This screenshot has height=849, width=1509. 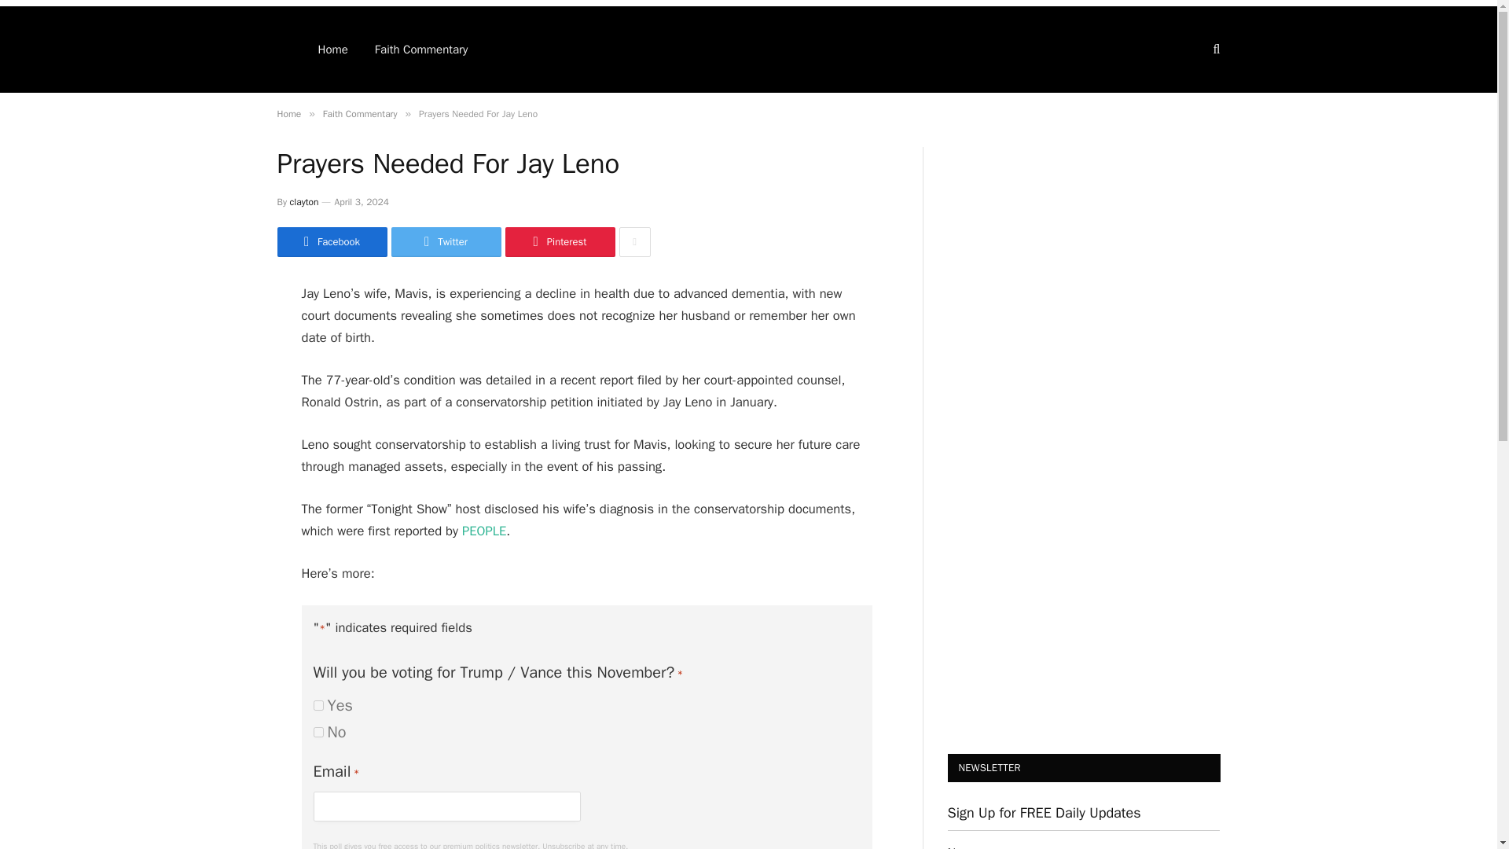 What do you see at coordinates (331, 242) in the screenshot?
I see `Facebook` at bounding box center [331, 242].